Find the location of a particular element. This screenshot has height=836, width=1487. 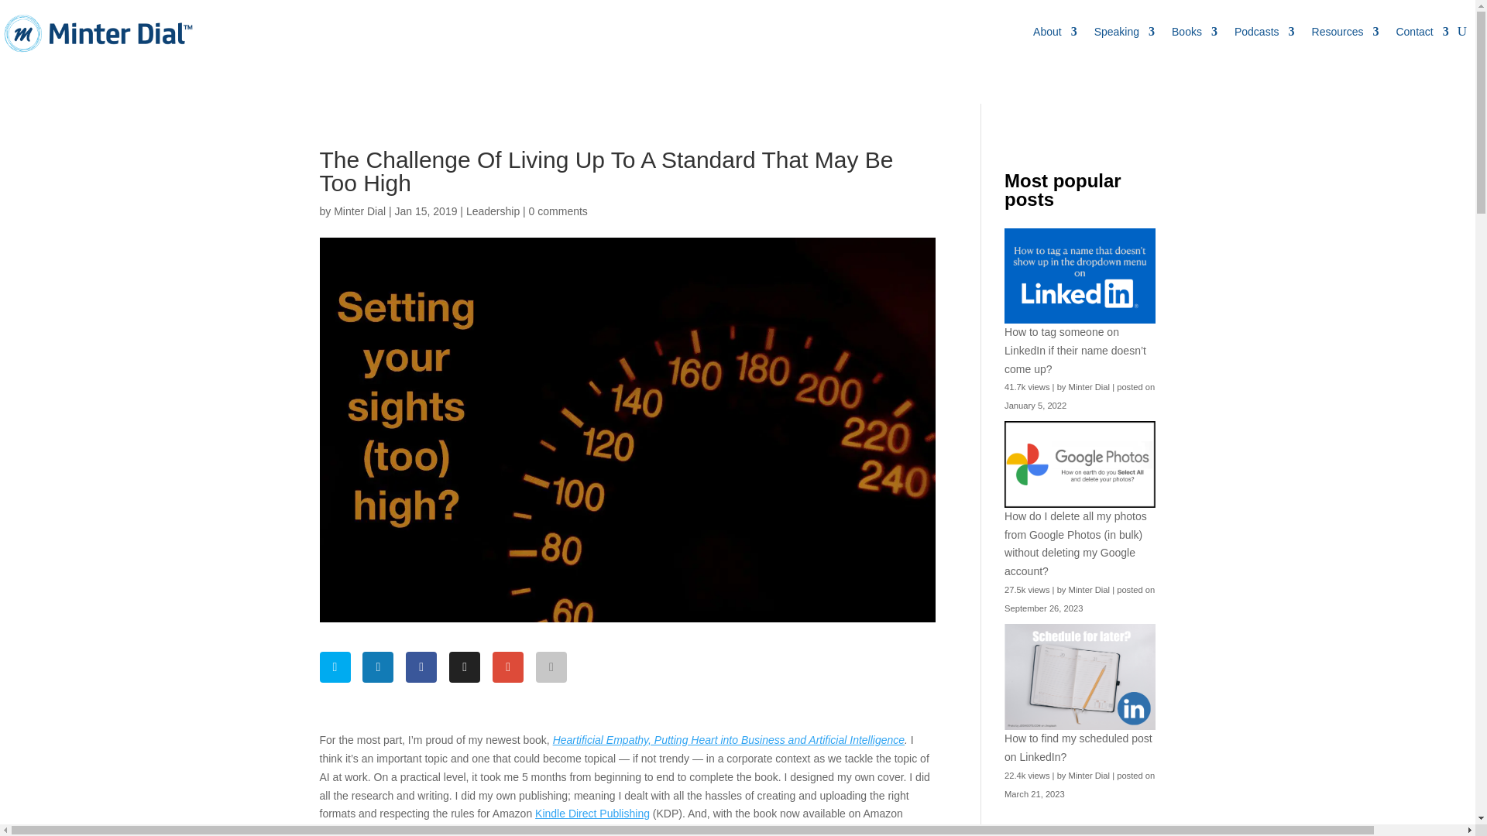

Posts by Minter Dial is located at coordinates (359, 211).